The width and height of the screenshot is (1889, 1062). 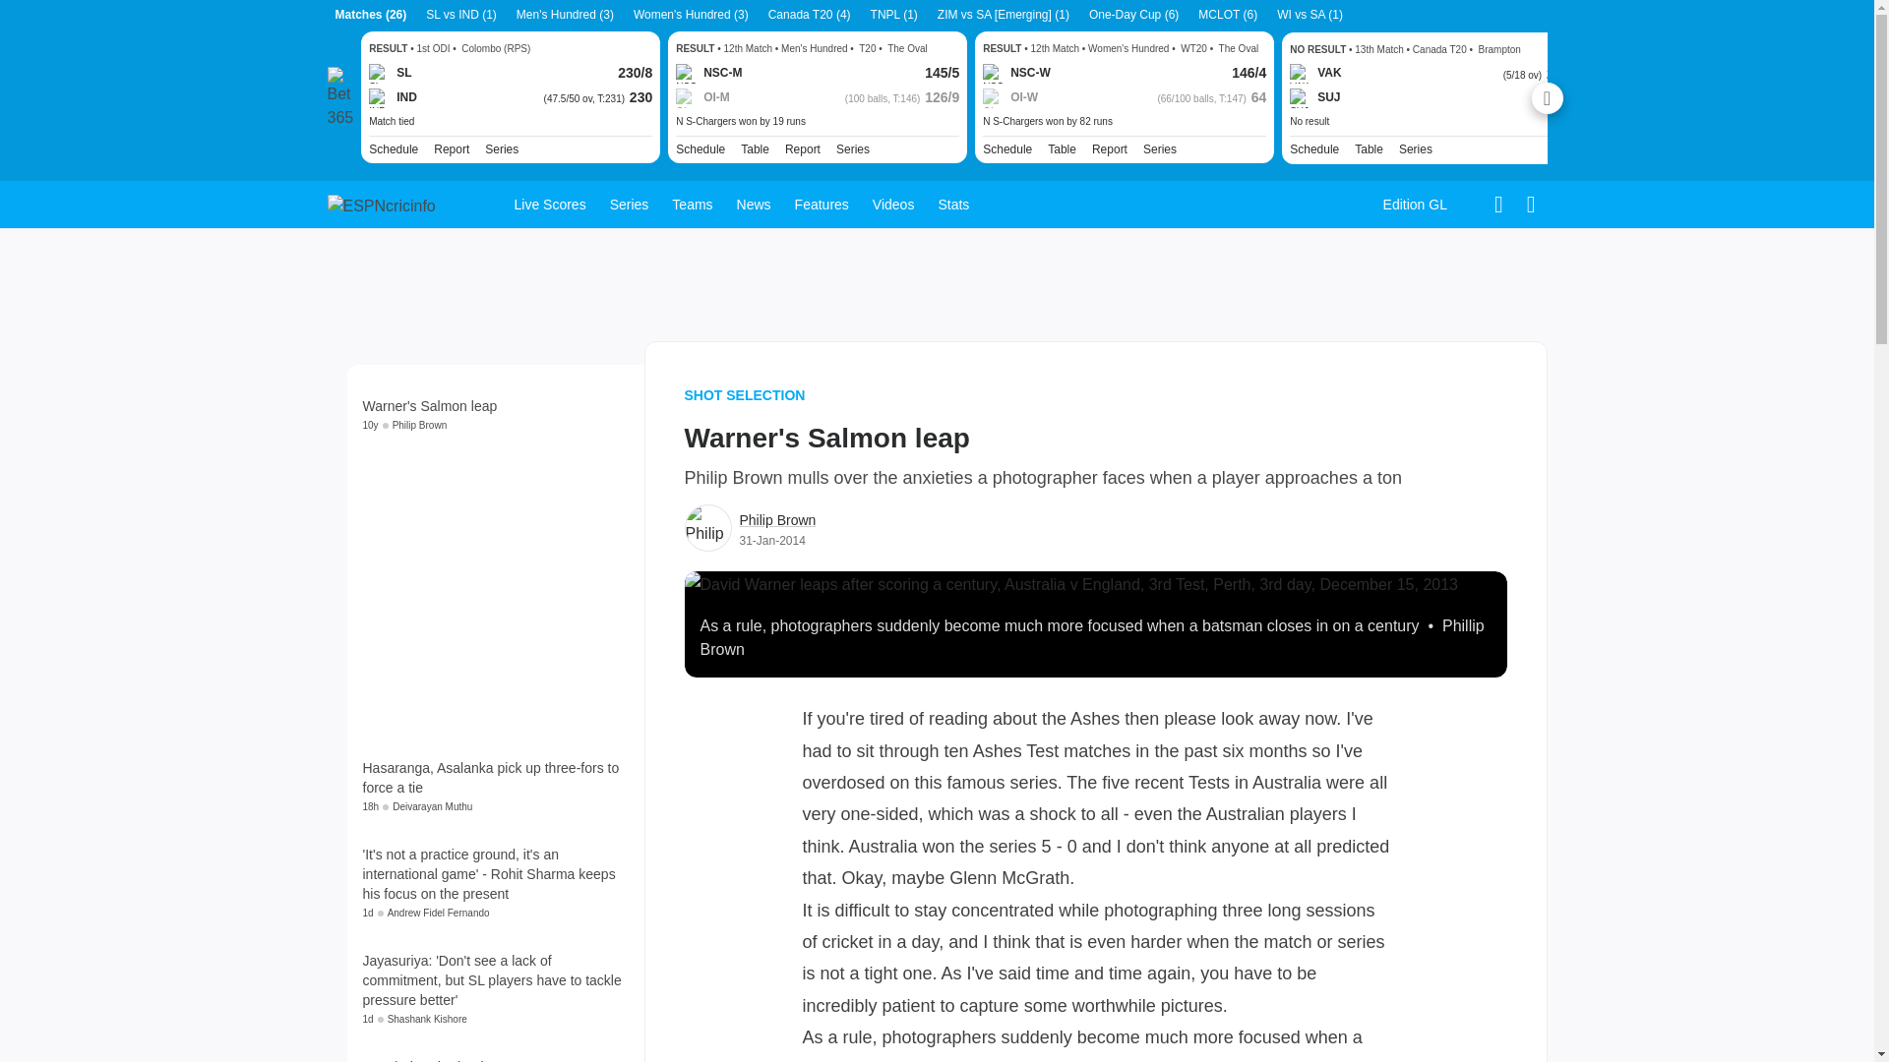 I want to click on OI-M, so click(x=702, y=98).